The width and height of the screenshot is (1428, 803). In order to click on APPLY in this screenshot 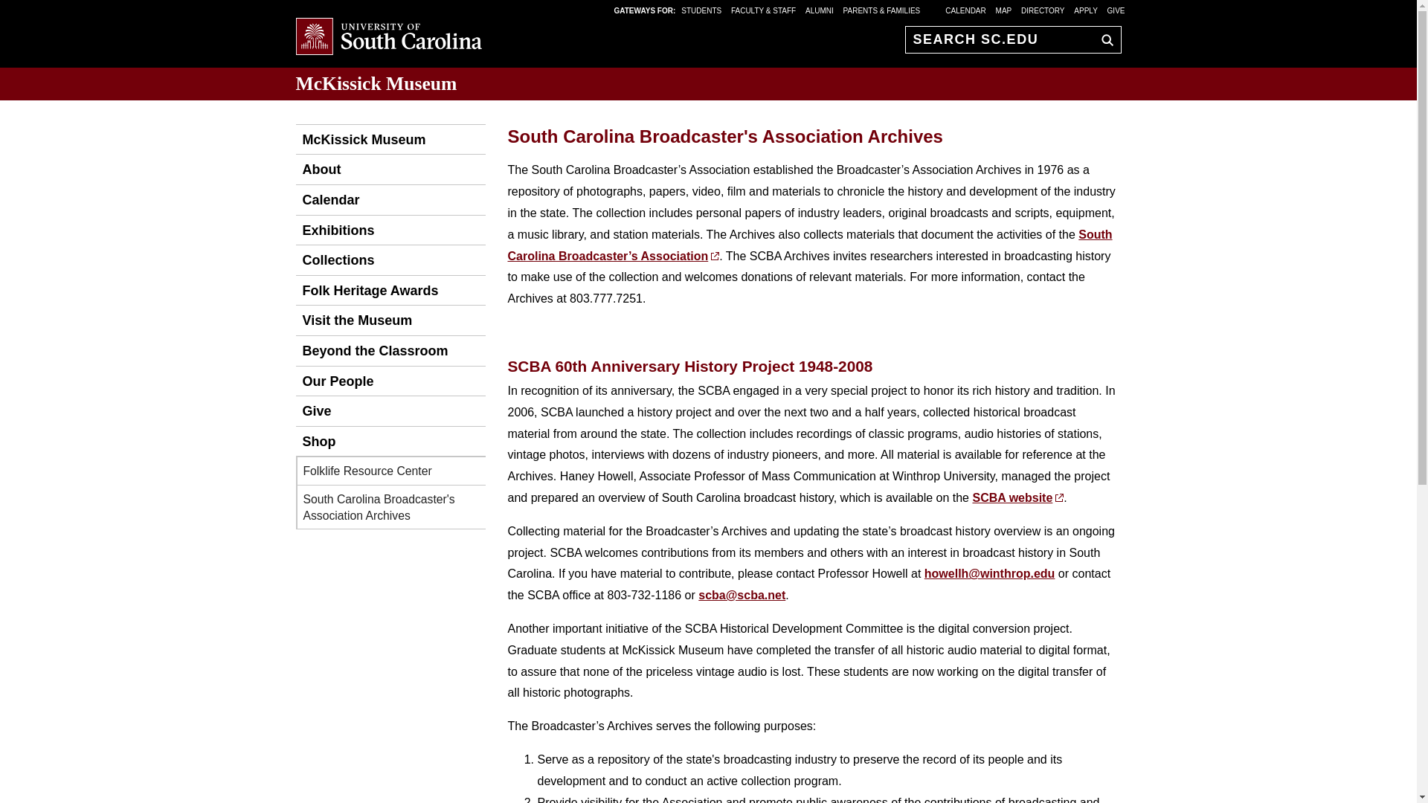, I will do `click(1086, 10)`.